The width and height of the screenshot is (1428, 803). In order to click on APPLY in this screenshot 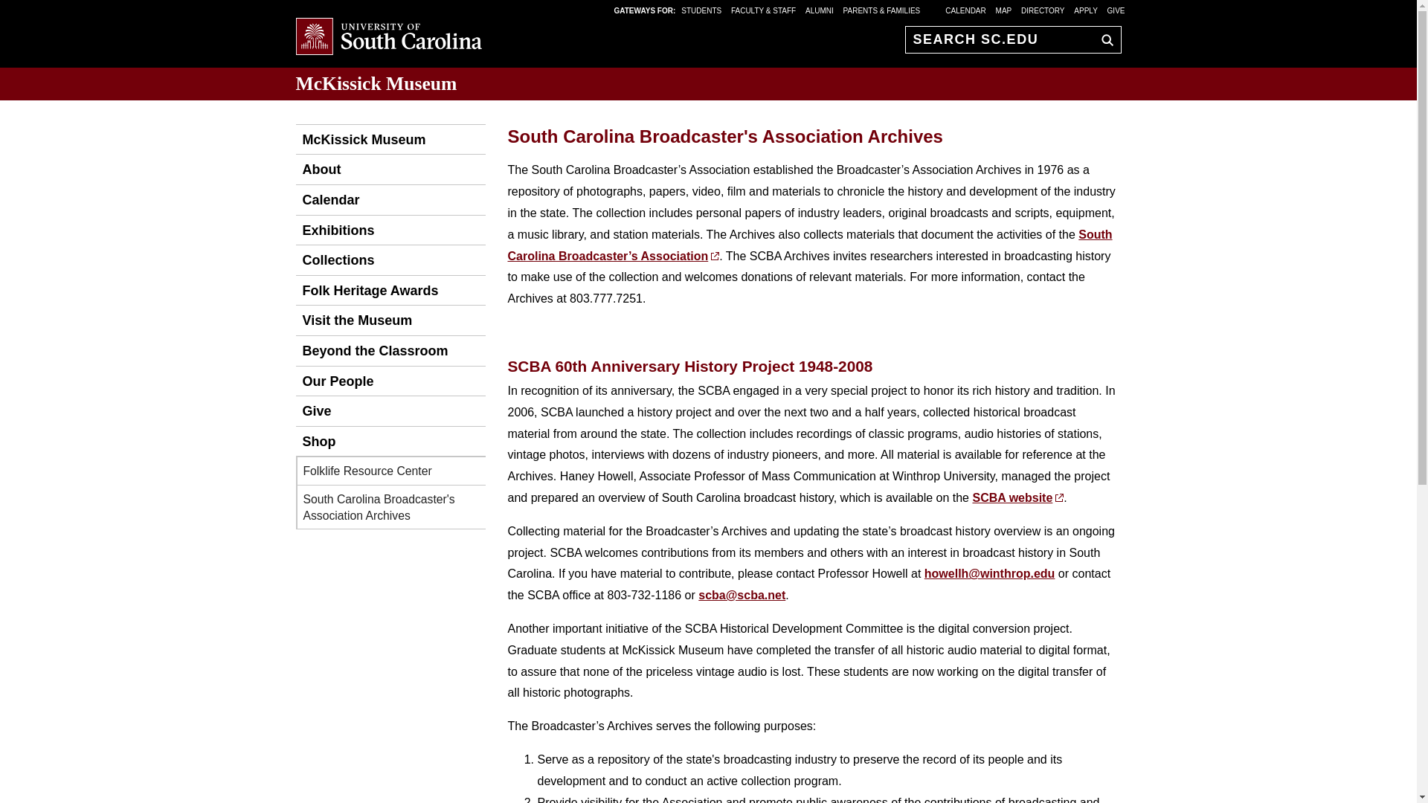, I will do `click(1086, 10)`.